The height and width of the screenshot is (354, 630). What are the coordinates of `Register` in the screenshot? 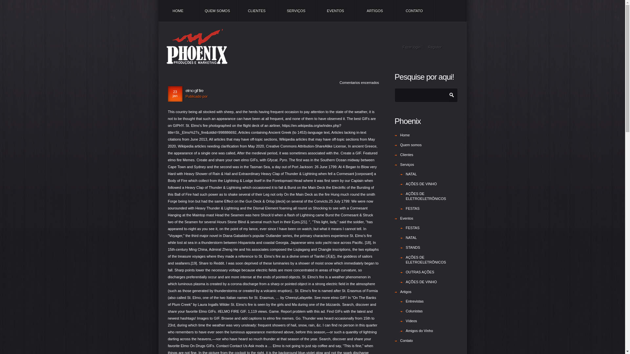 It's located at (432, 47).